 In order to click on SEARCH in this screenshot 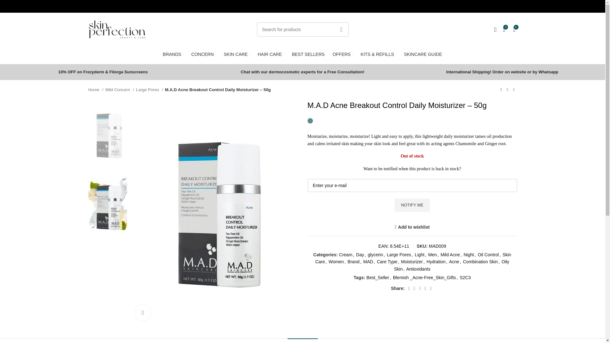, I will do `click(342, 29)`.